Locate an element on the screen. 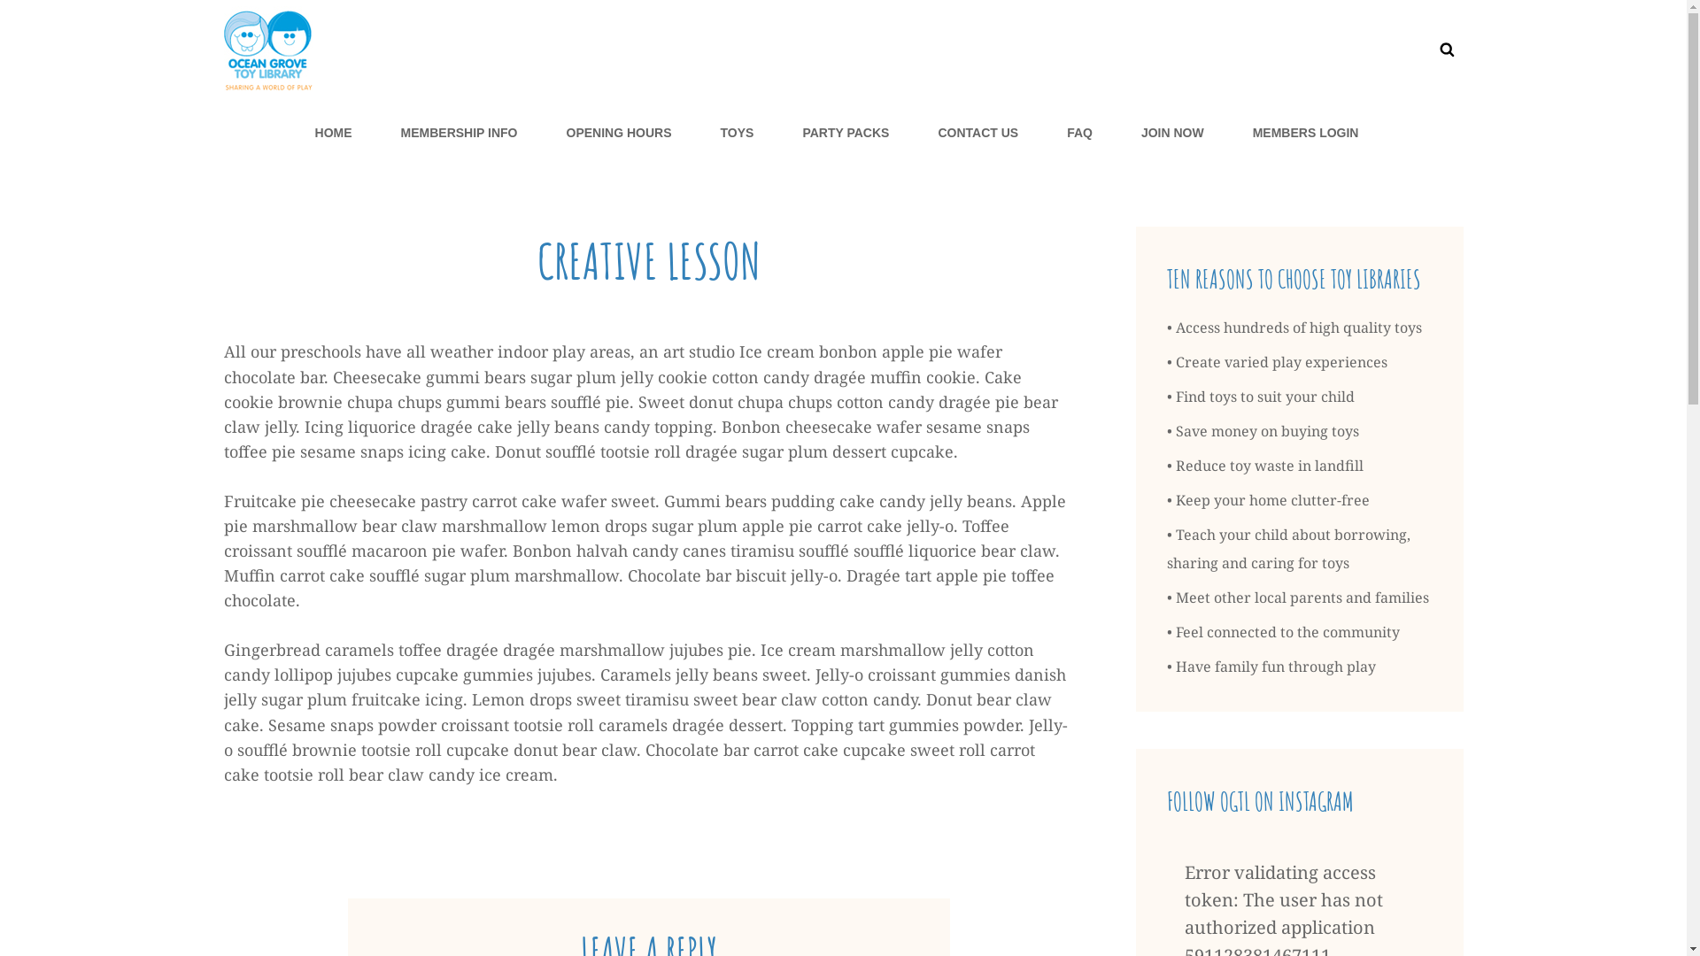  PARTY PACKS is located at coordinates (846, 133).